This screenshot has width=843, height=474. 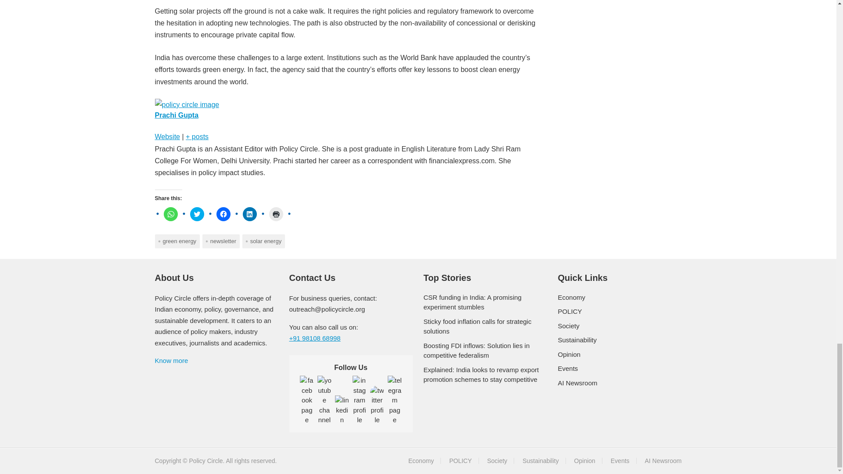 I want to click on Click to share on WhatsApp, so click(x=170, y=214).